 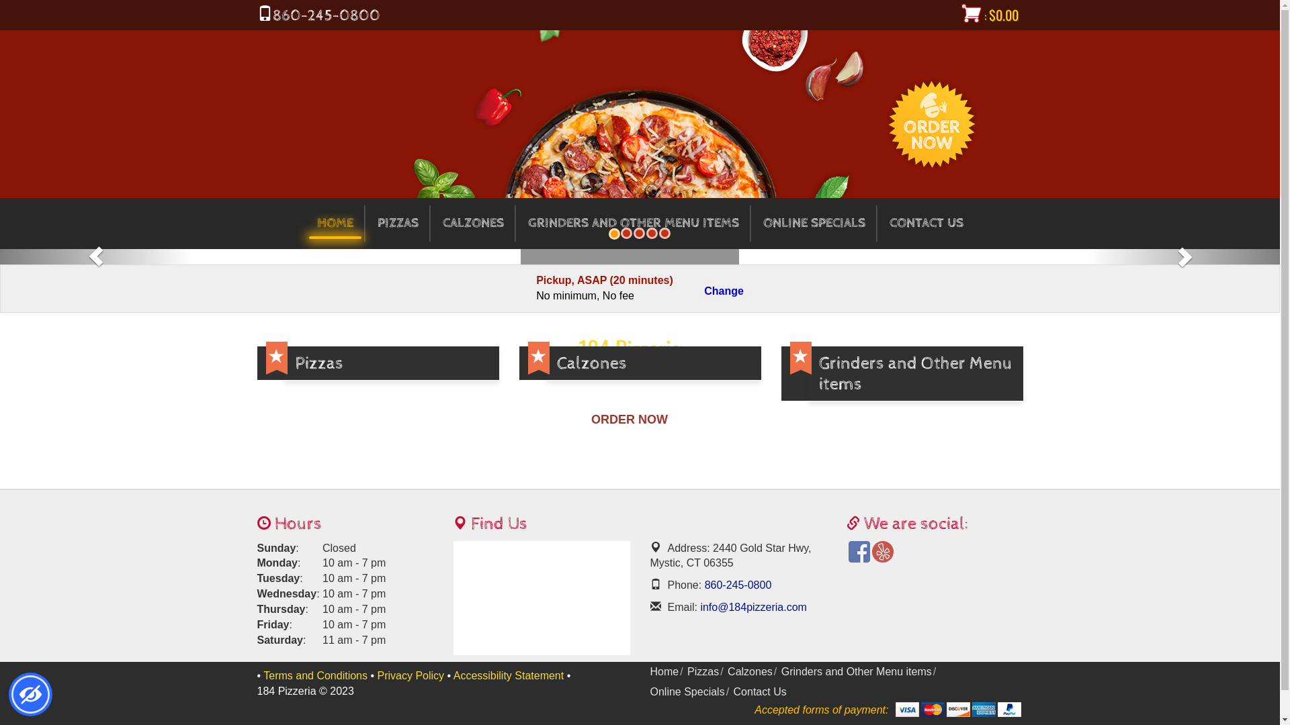 What do you see at coordinates (724, 291) in the screenshot?
I see `Change
Delivery or Pickup` at bounding box center [724, 291].